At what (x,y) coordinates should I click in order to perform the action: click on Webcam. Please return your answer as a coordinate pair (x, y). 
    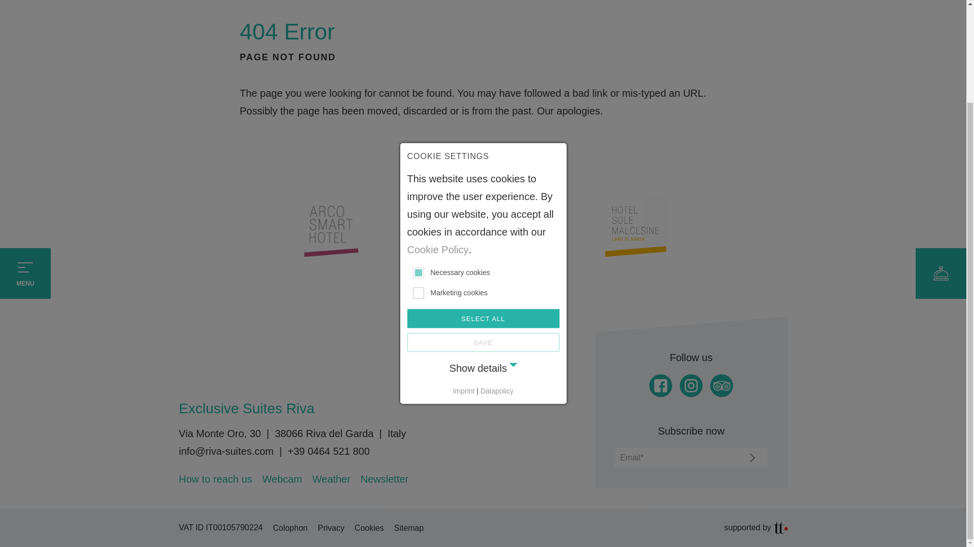
    Looking at the image, I should click on (282, 479).